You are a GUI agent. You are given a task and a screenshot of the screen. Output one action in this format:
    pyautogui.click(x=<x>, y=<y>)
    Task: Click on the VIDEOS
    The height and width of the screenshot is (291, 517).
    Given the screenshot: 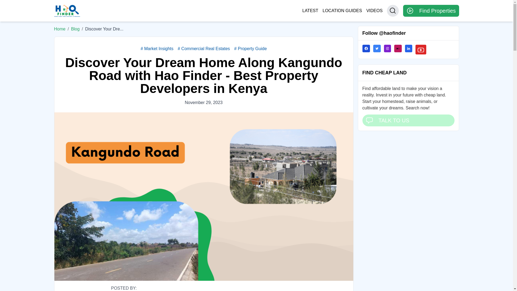 What is the action you would take?
    pyautogui.click(x=374, y=11)
    